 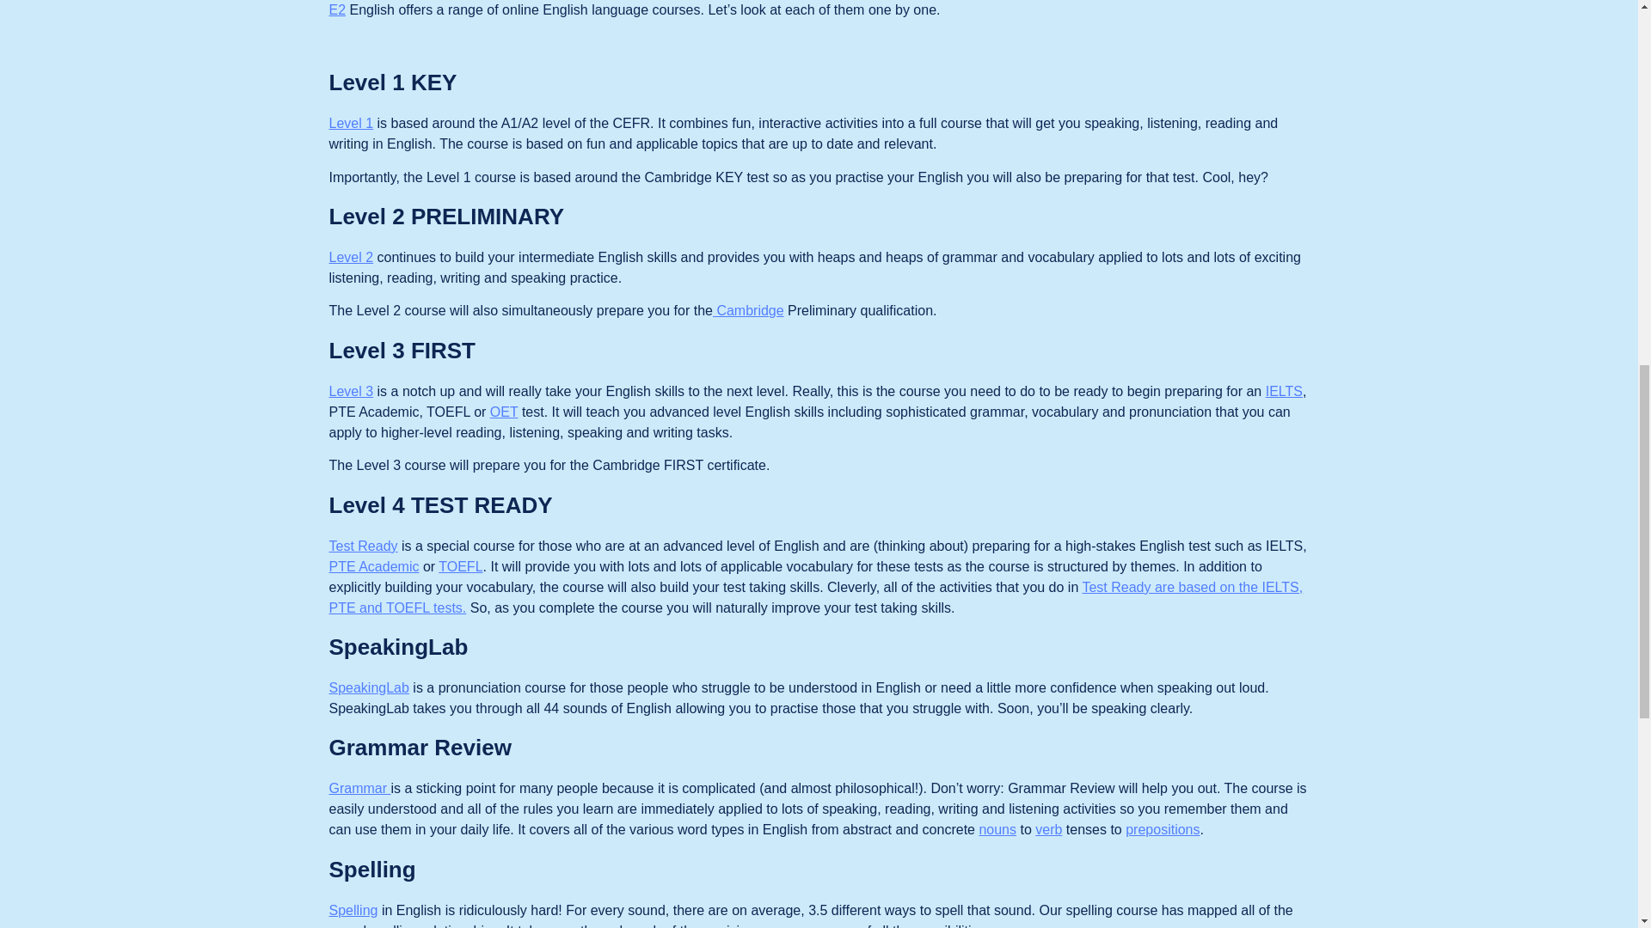 I want to click on Test Ready, so click(x=363, y=546).